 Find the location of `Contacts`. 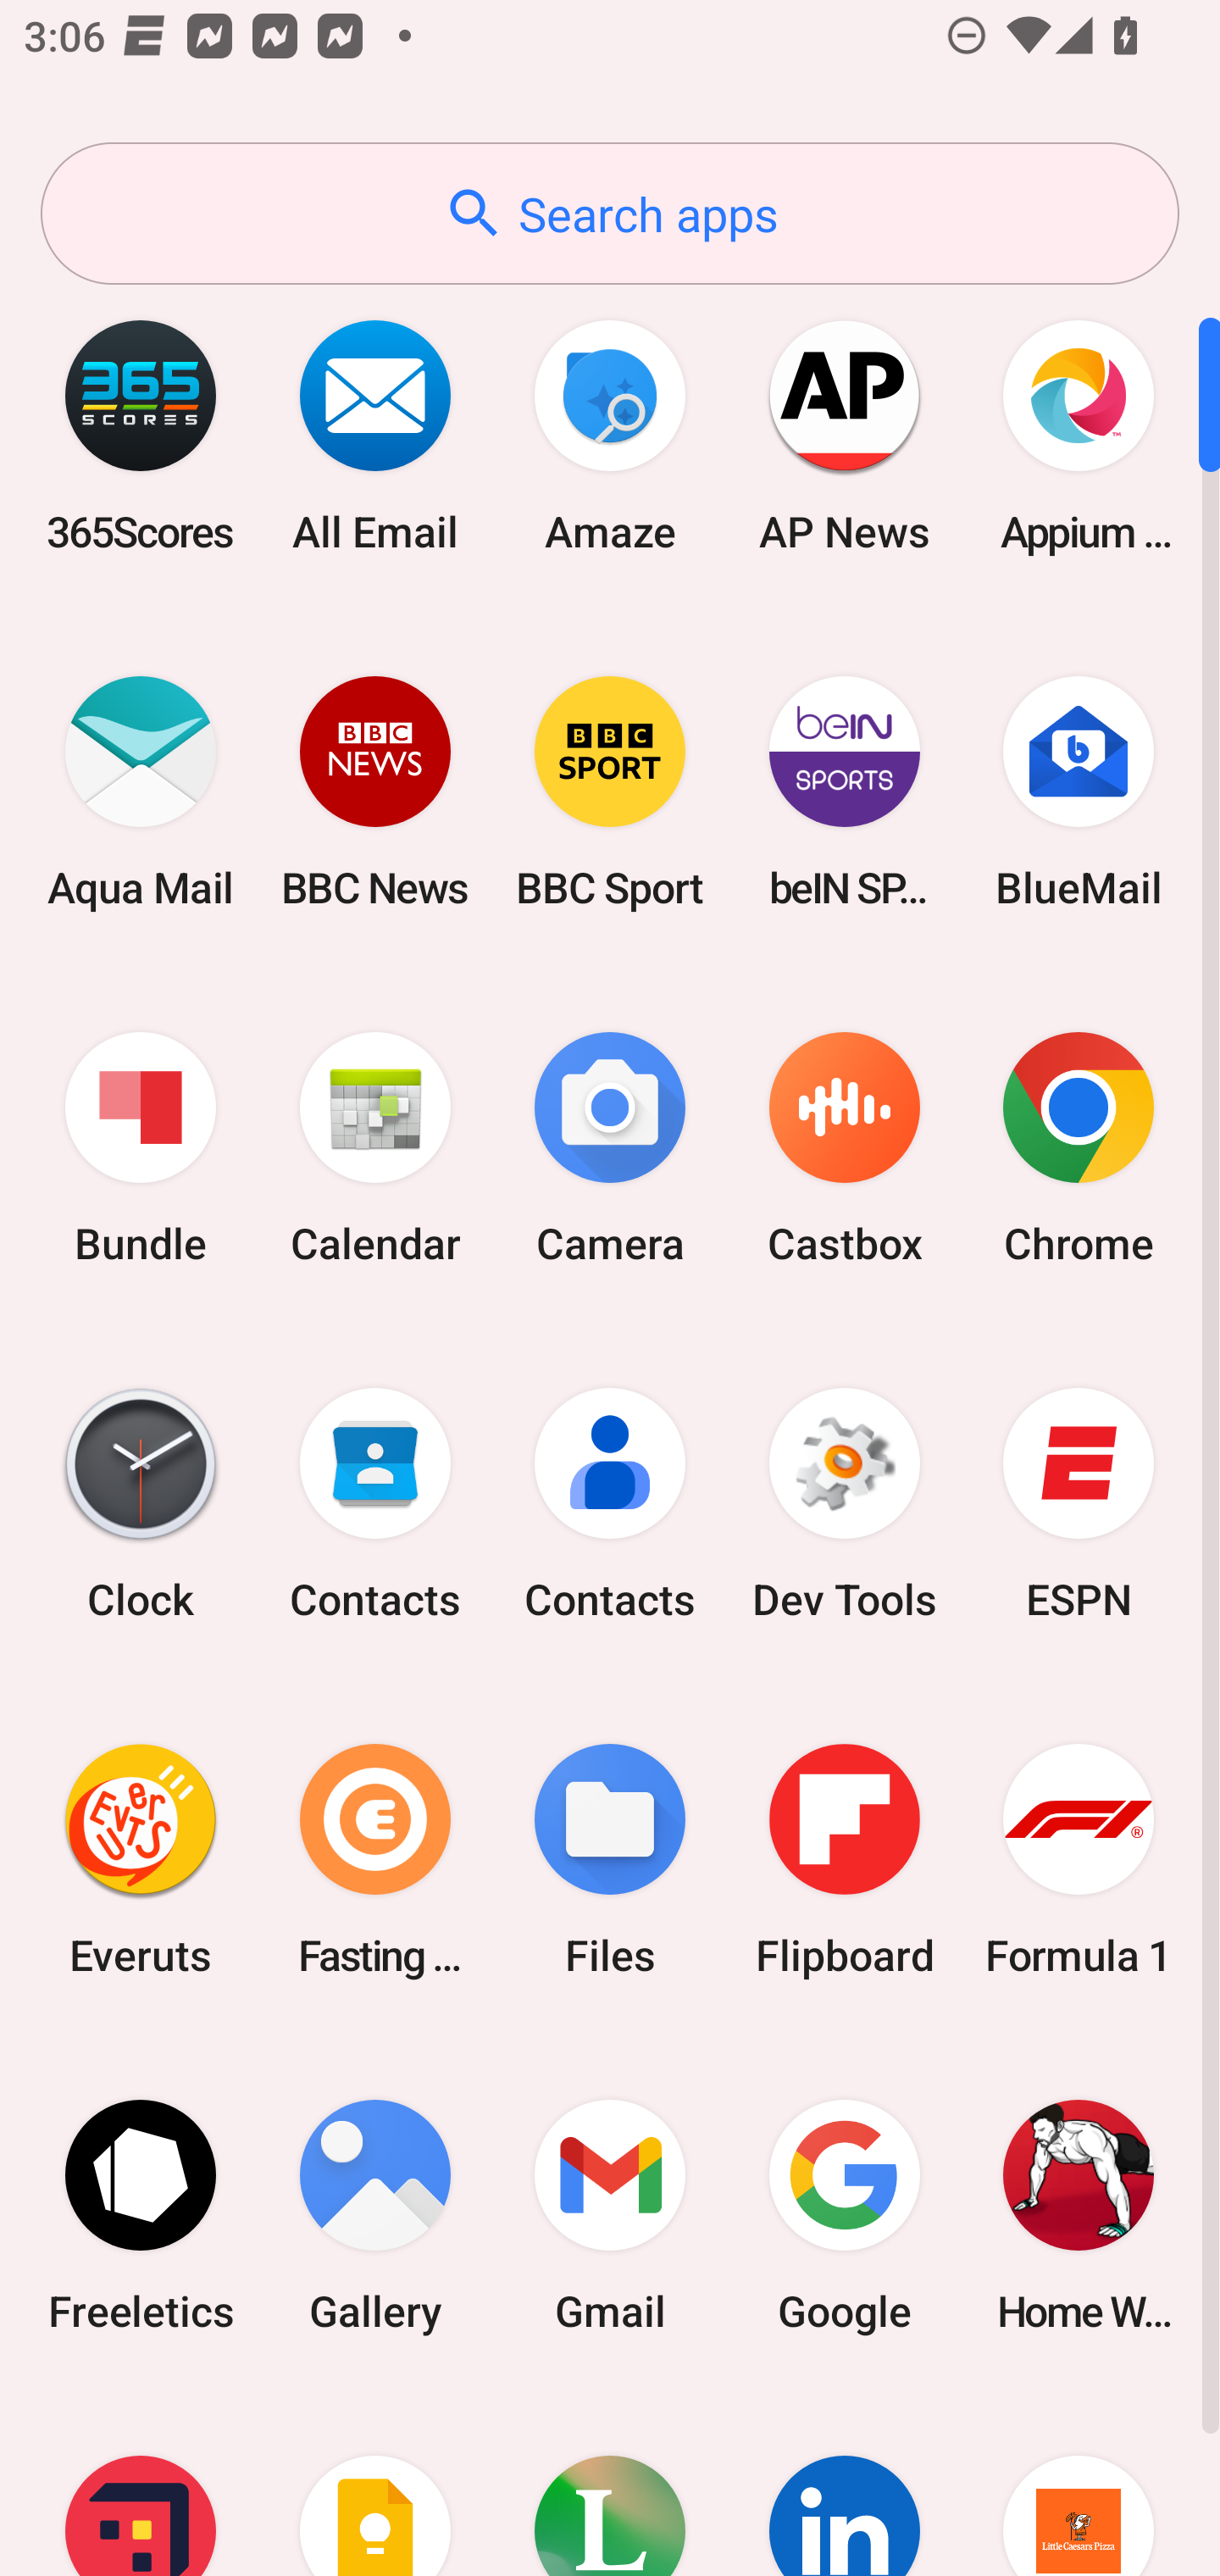

Contacts is located at coordinates (610, 1504).